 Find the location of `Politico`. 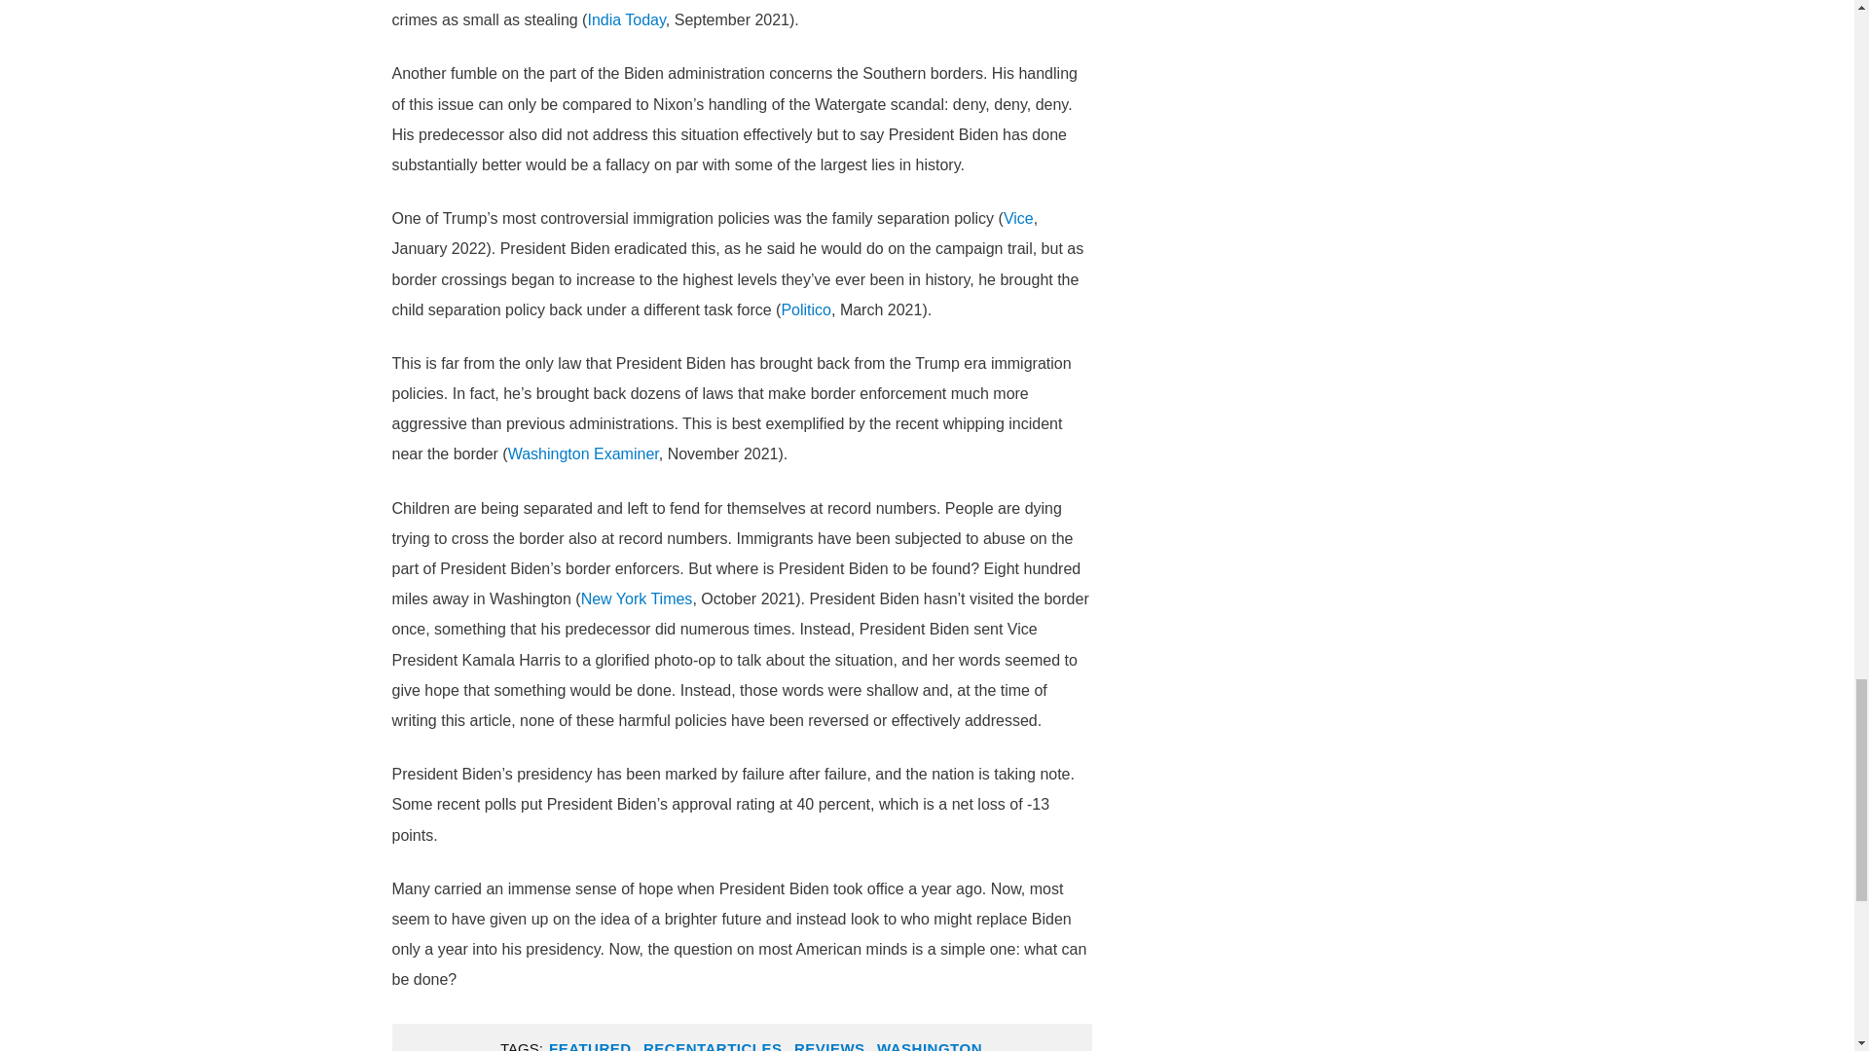

Politico is located at coordinates (806, 309).